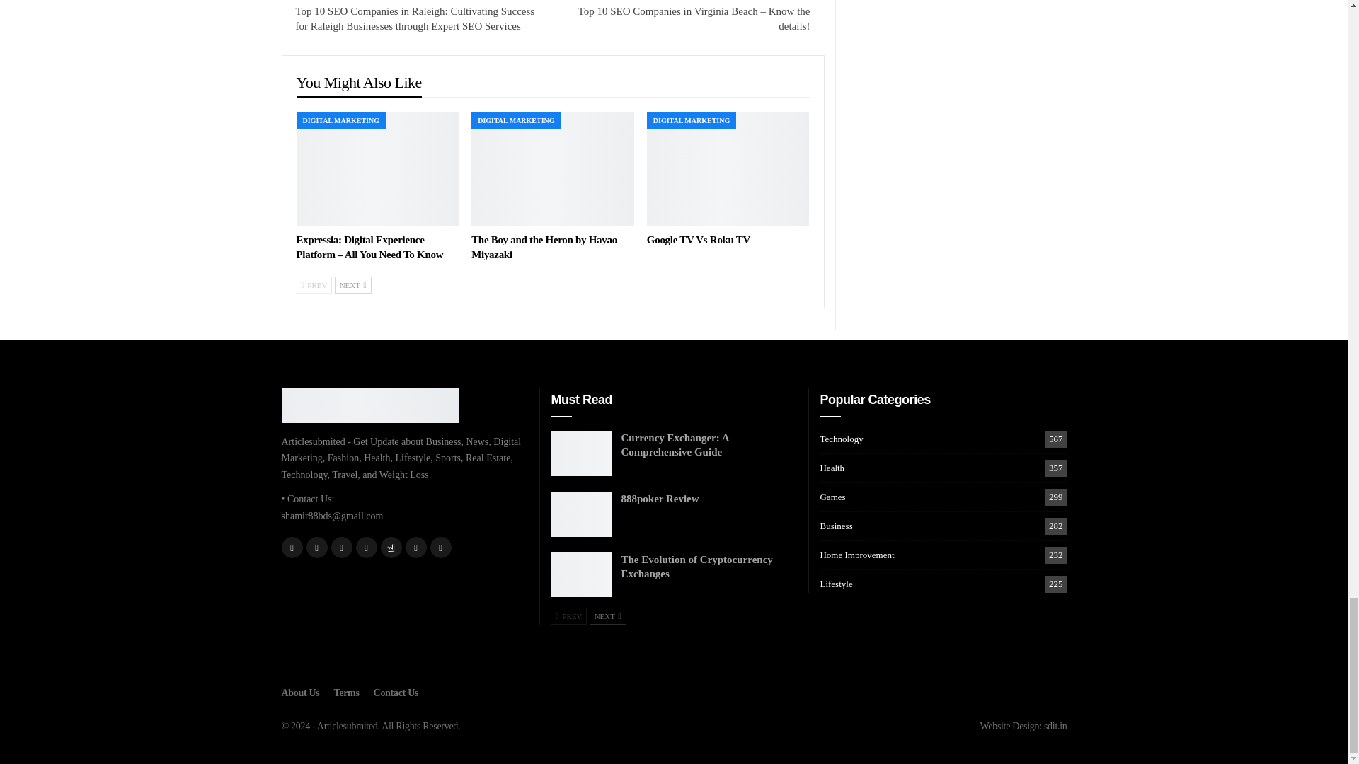  What do you see at coordinates (553, 168) in the screenshot?
I see `The Boy and the Heron by Hayao Miyazaki` at bounding box center [553, 168].